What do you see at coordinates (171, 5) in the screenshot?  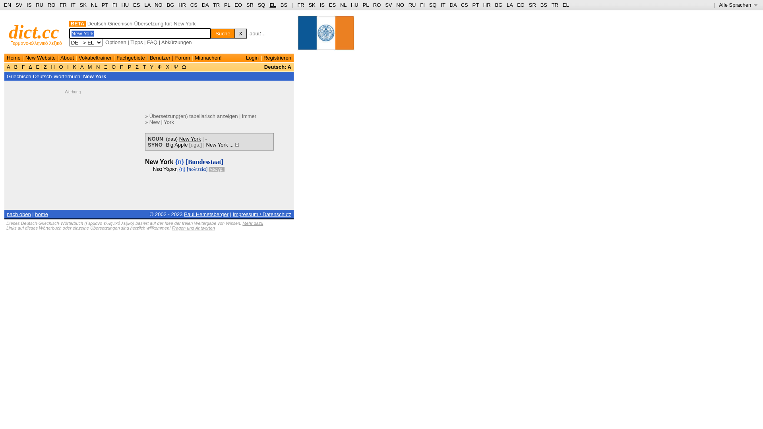 I see `BG` at bounding box center [171, 5].